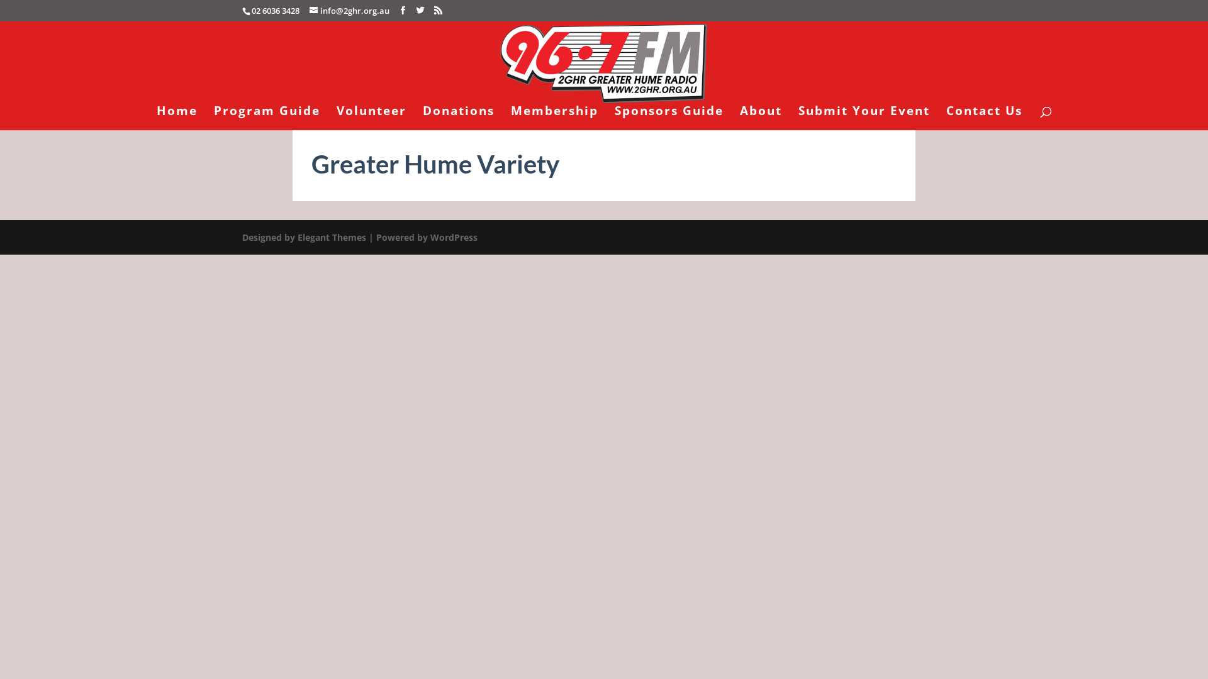 The height and width of the screenshot is (679, 1208). Describe the element at coordinates (555, 118) in the screenshot. I see `Membership` at that location.